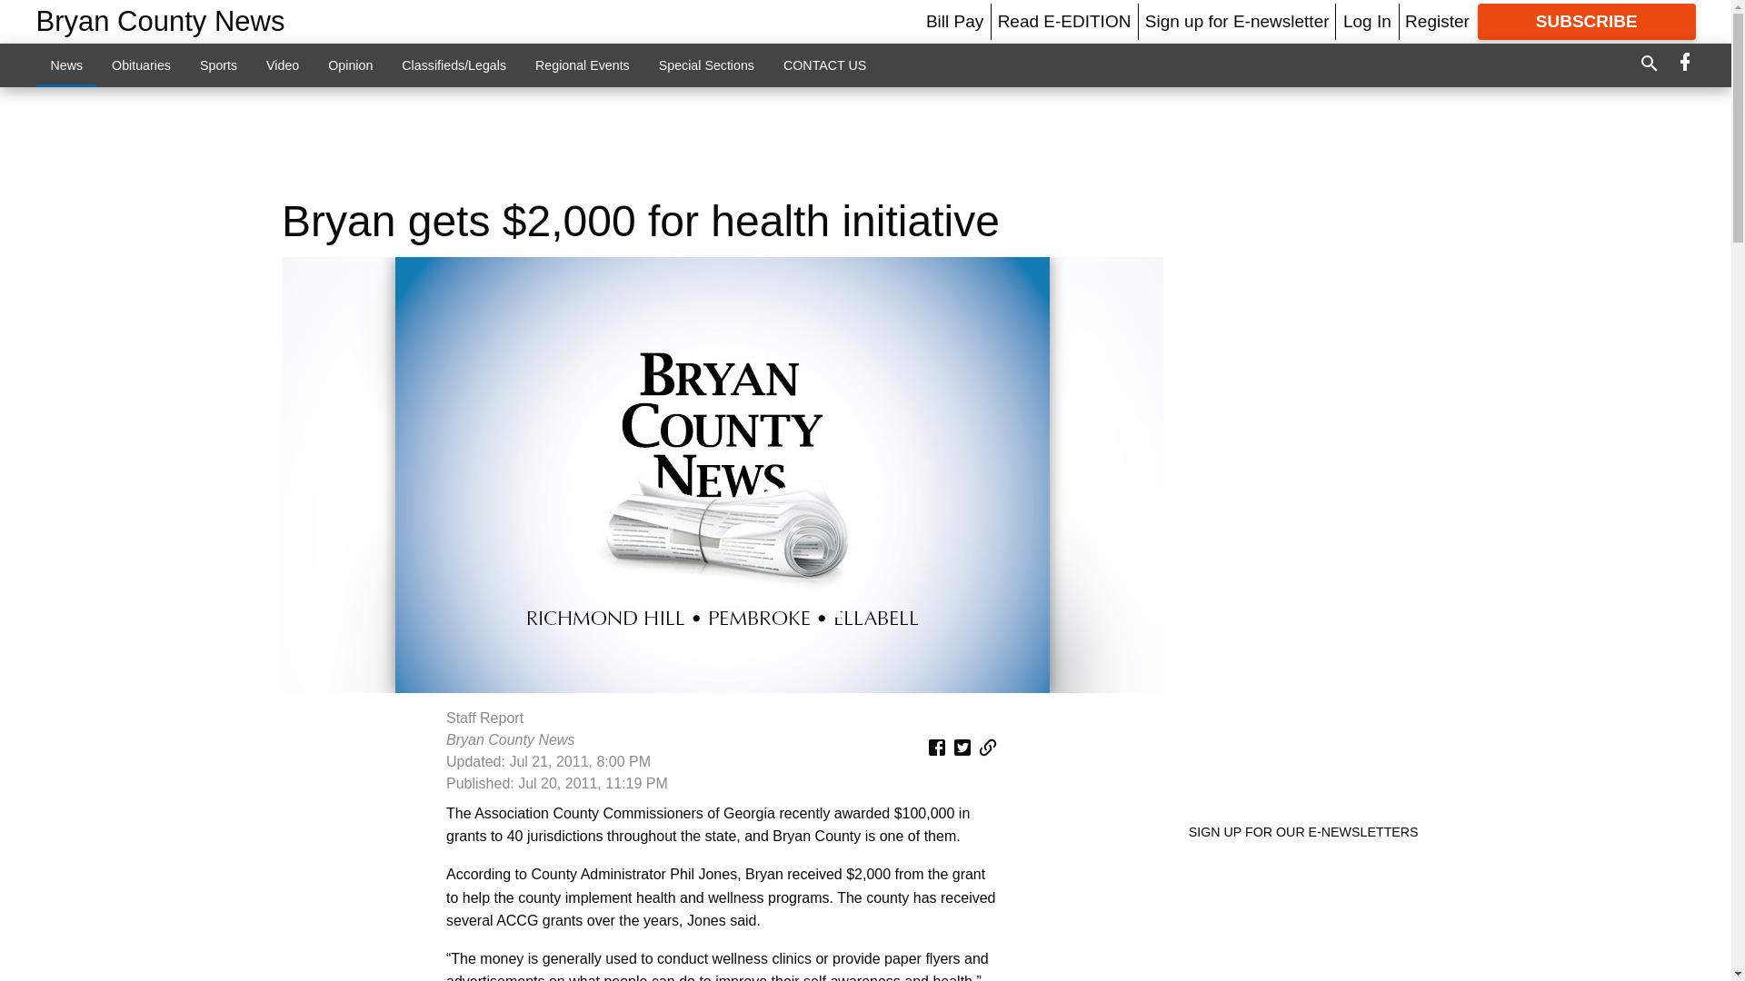 The width and height of the screenshot is (1745, 981). I want to click on Obituaries, so click(141, 64).